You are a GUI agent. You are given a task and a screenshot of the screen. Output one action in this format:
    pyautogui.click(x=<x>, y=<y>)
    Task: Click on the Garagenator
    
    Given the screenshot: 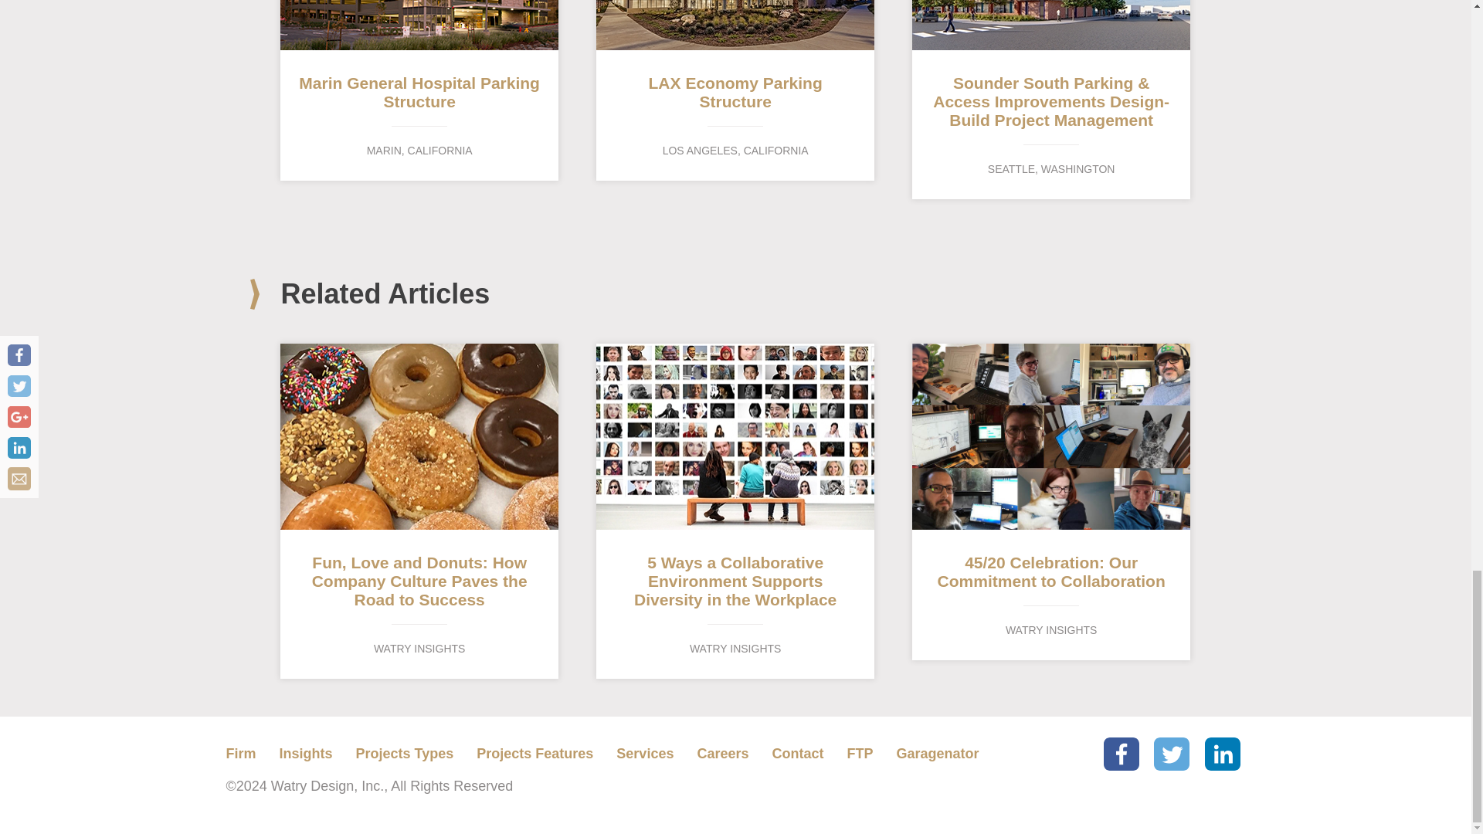 What is the action you would take?
    pyautogui.click(x=306, y=754)
    